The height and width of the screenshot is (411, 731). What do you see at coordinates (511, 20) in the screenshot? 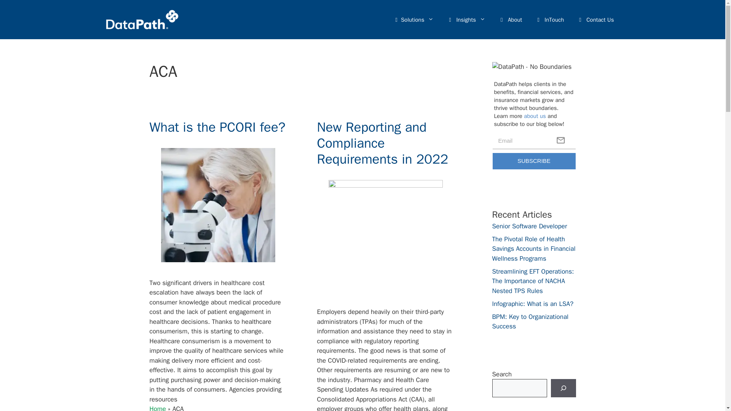
I see `   About` at bounding box center [511, 20].